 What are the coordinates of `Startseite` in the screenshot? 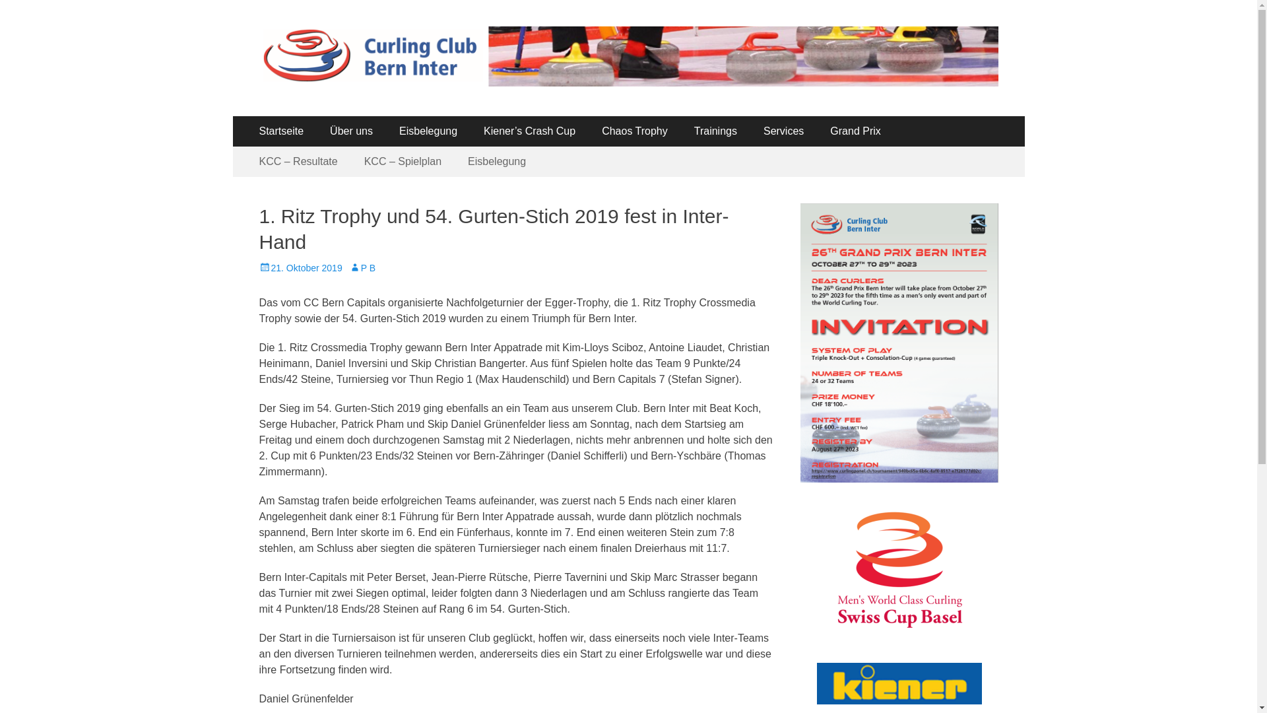 It's located at (281, 131).